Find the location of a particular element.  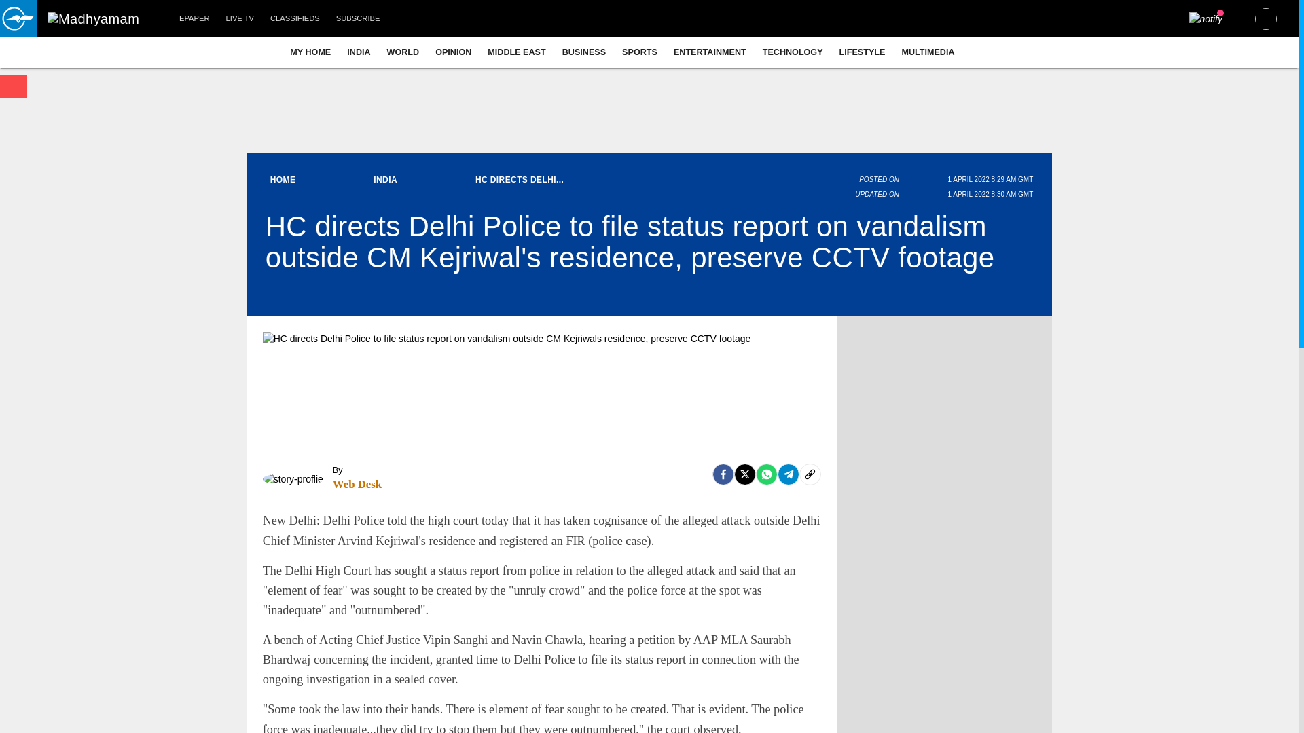

WORLD is located at coordinates (403, 52).